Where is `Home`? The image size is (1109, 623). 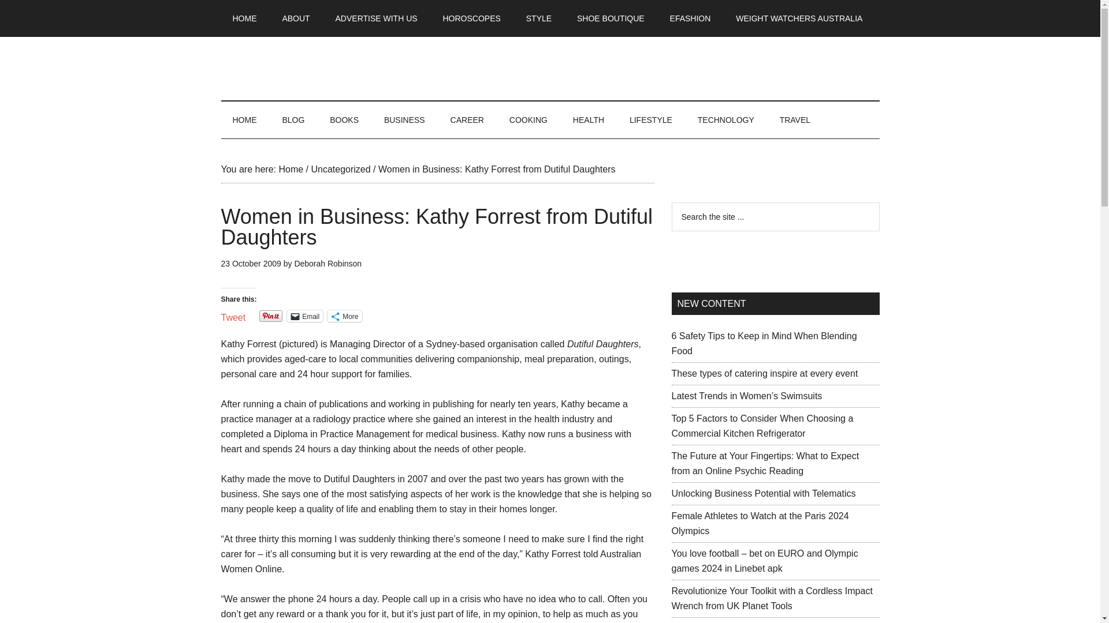 Home is located at coordinates (290, 170).